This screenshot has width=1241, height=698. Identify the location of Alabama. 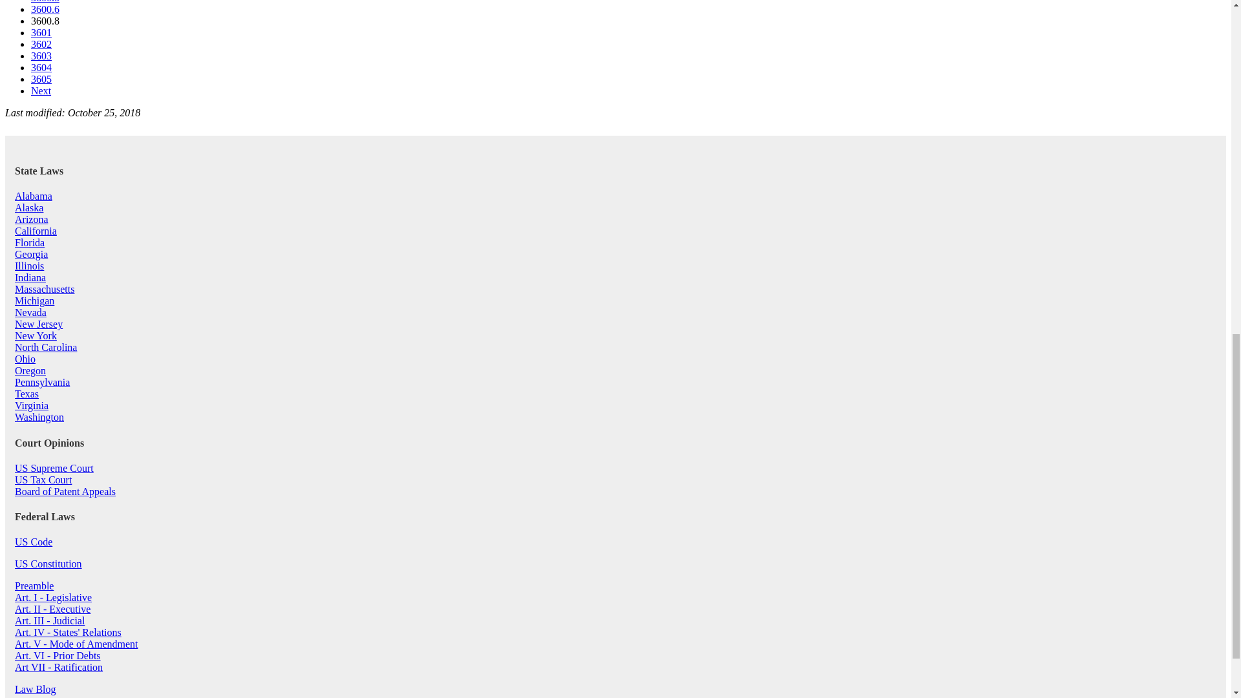
(34, 196).